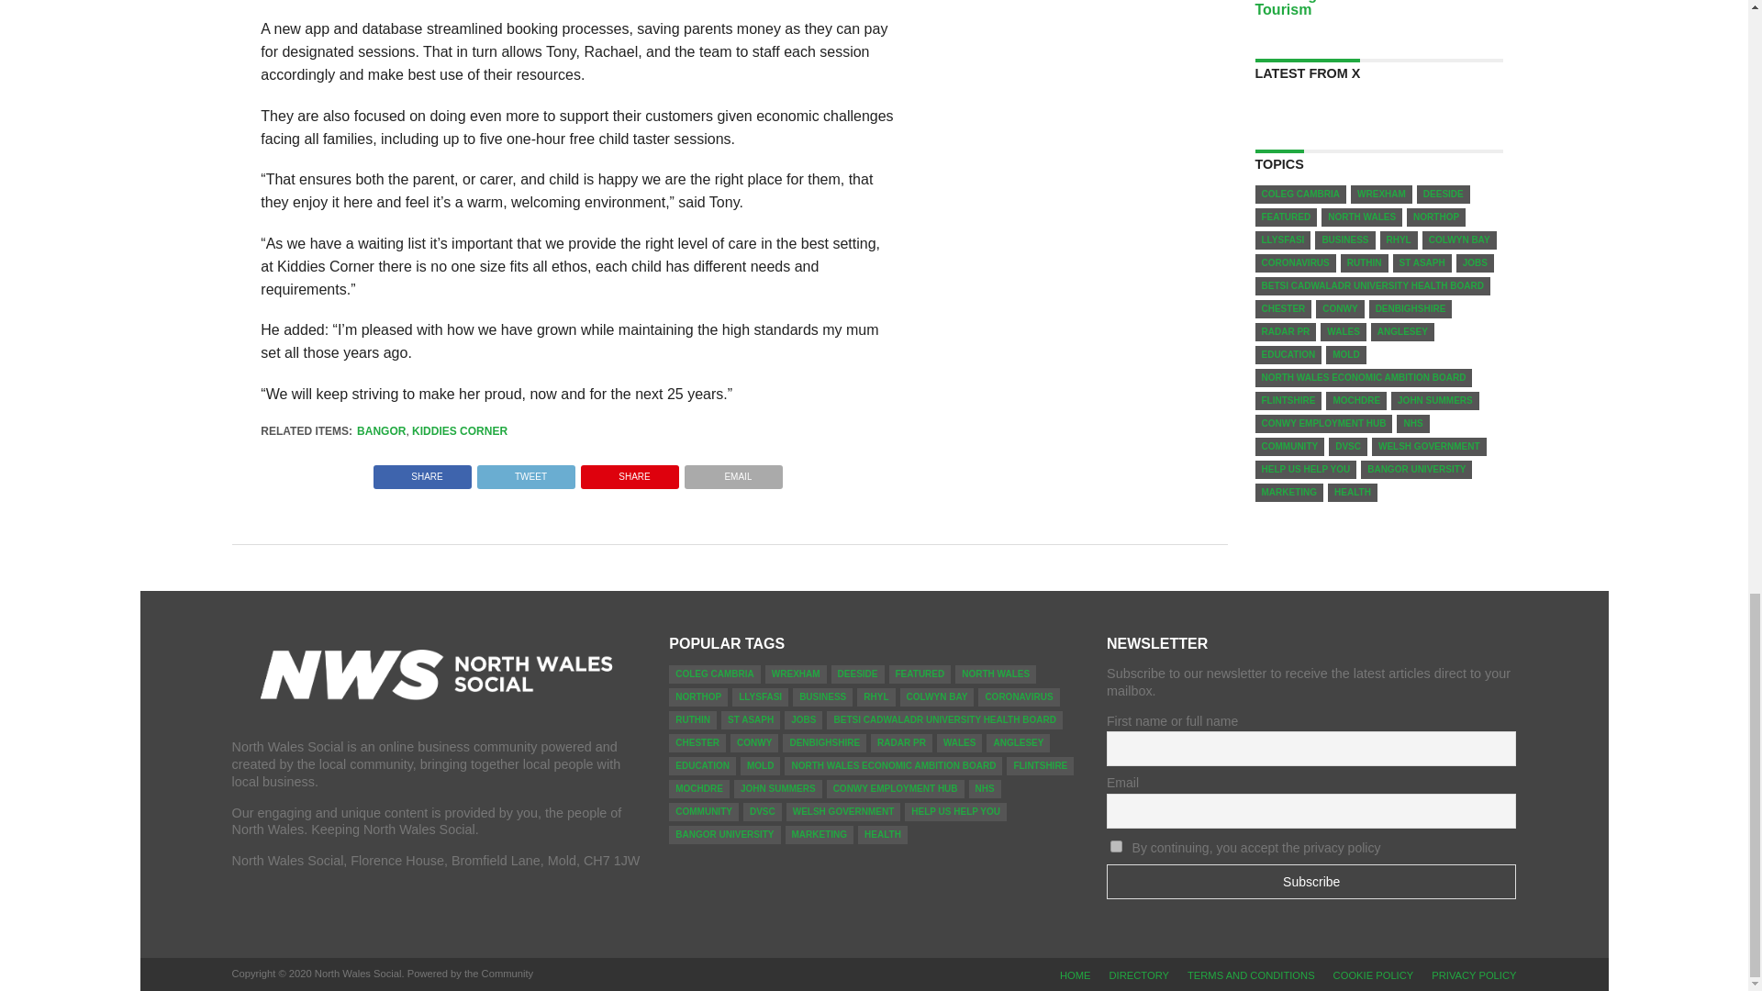 The height and width of the screenshot is (991, 1762). What do you see at coordinates (1116, 846) in the screenshot?
I see `on` at bounding box center [1116, 846].